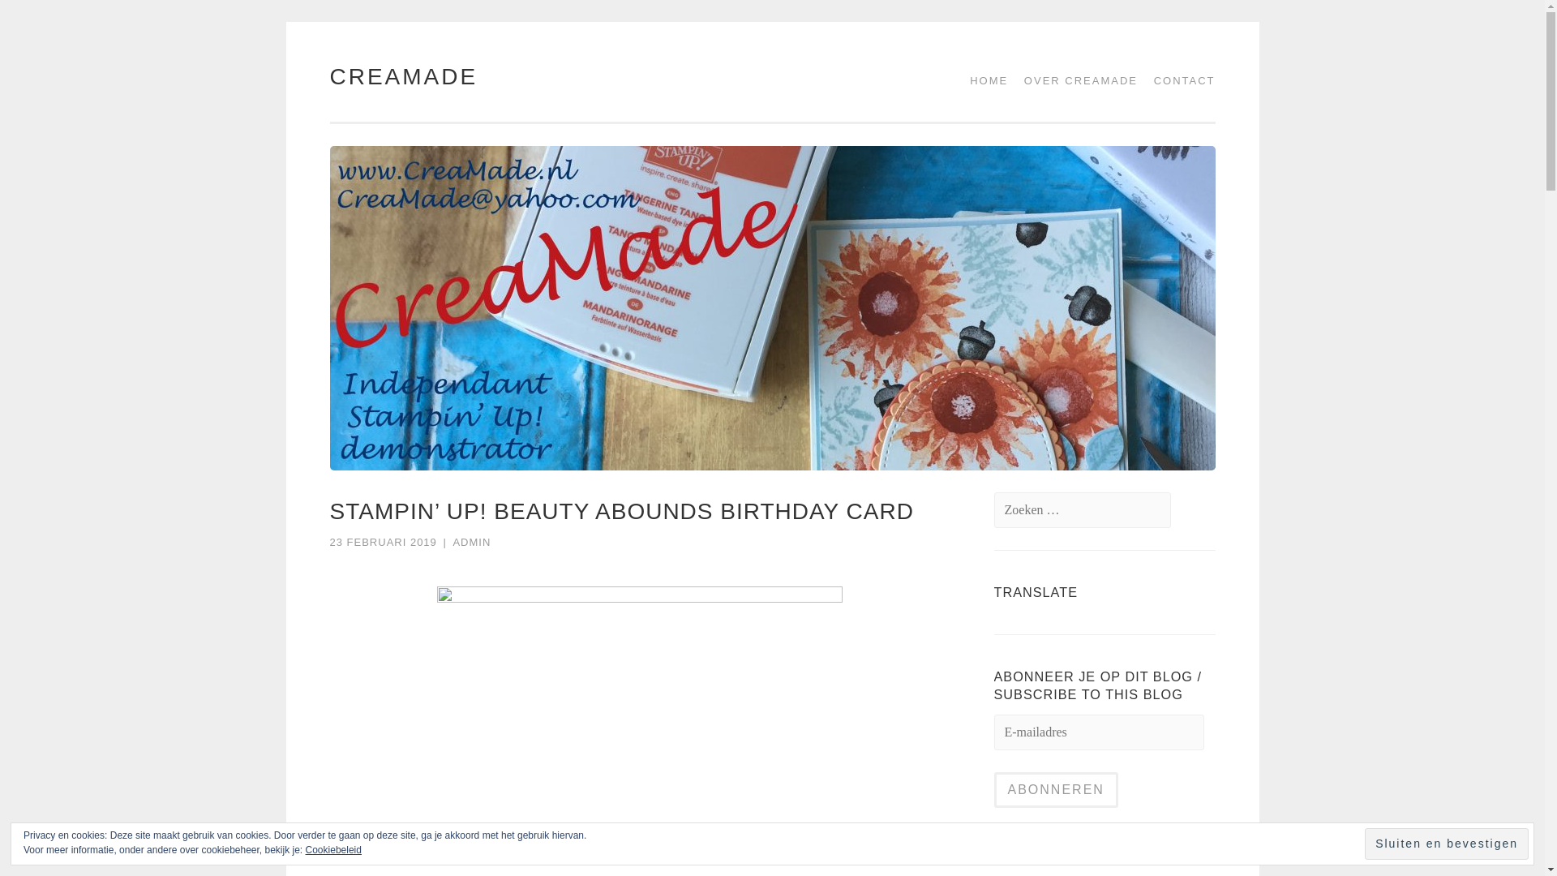 Image resolution: width=1557 pixels, height=876 pixels. What do you see at coordinates (1075, 80) in the screenshot?
I see `OVER CREAMADE` at bounding box center [1075, 80].